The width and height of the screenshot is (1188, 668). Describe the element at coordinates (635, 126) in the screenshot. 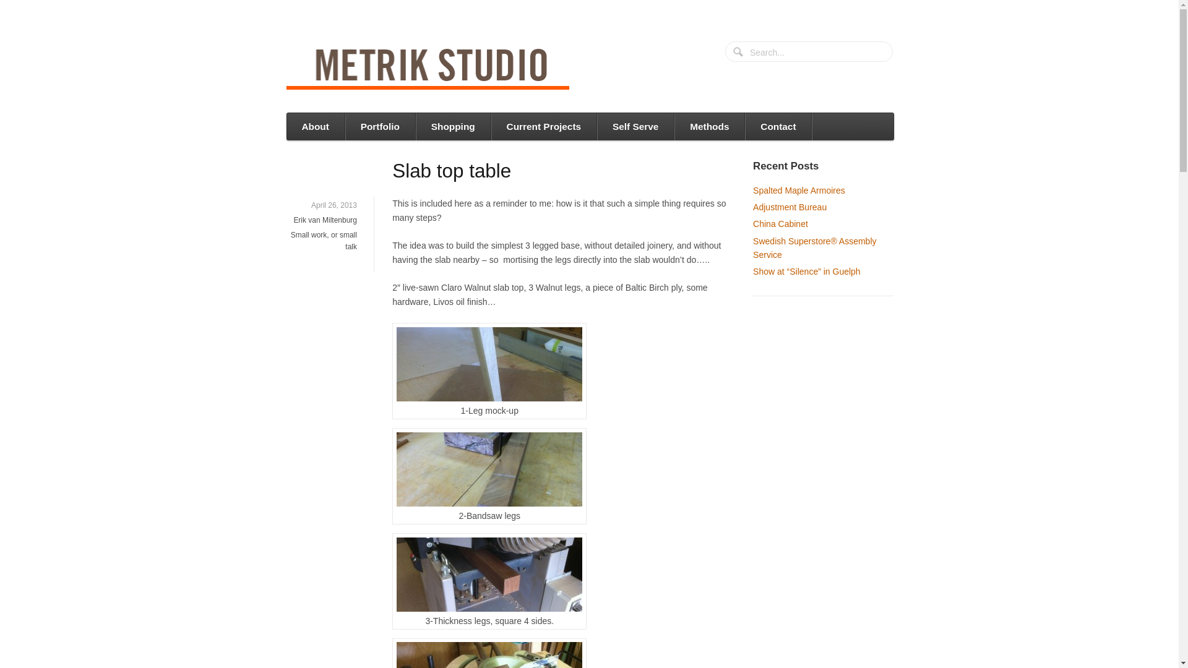

I see `Self Serve` at that location.